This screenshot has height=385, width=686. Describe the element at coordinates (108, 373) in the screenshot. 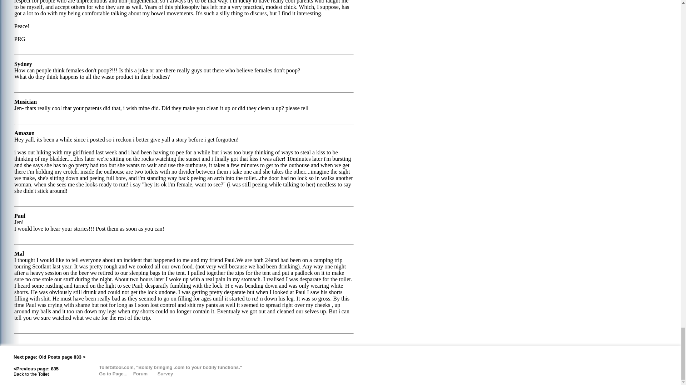

I see `Select a page by number` at that location.